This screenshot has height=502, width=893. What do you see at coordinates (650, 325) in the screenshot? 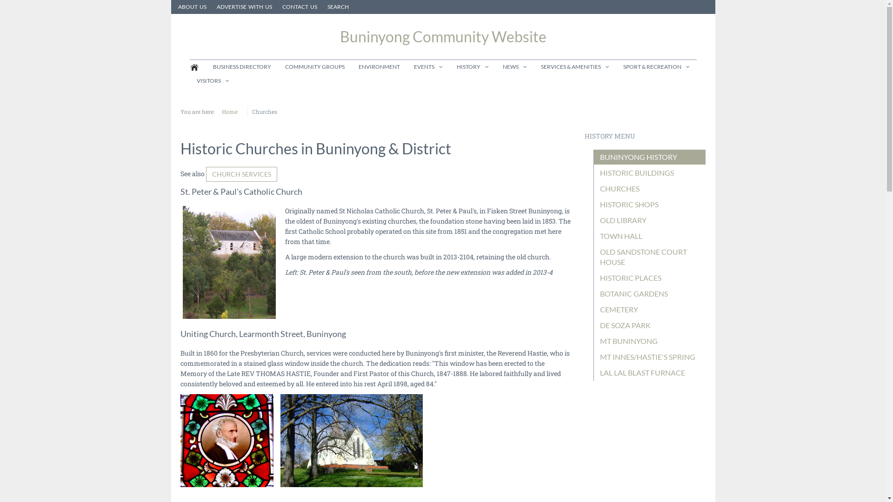
I see `DE SOZA PARK` at bounding box center [650, 325].